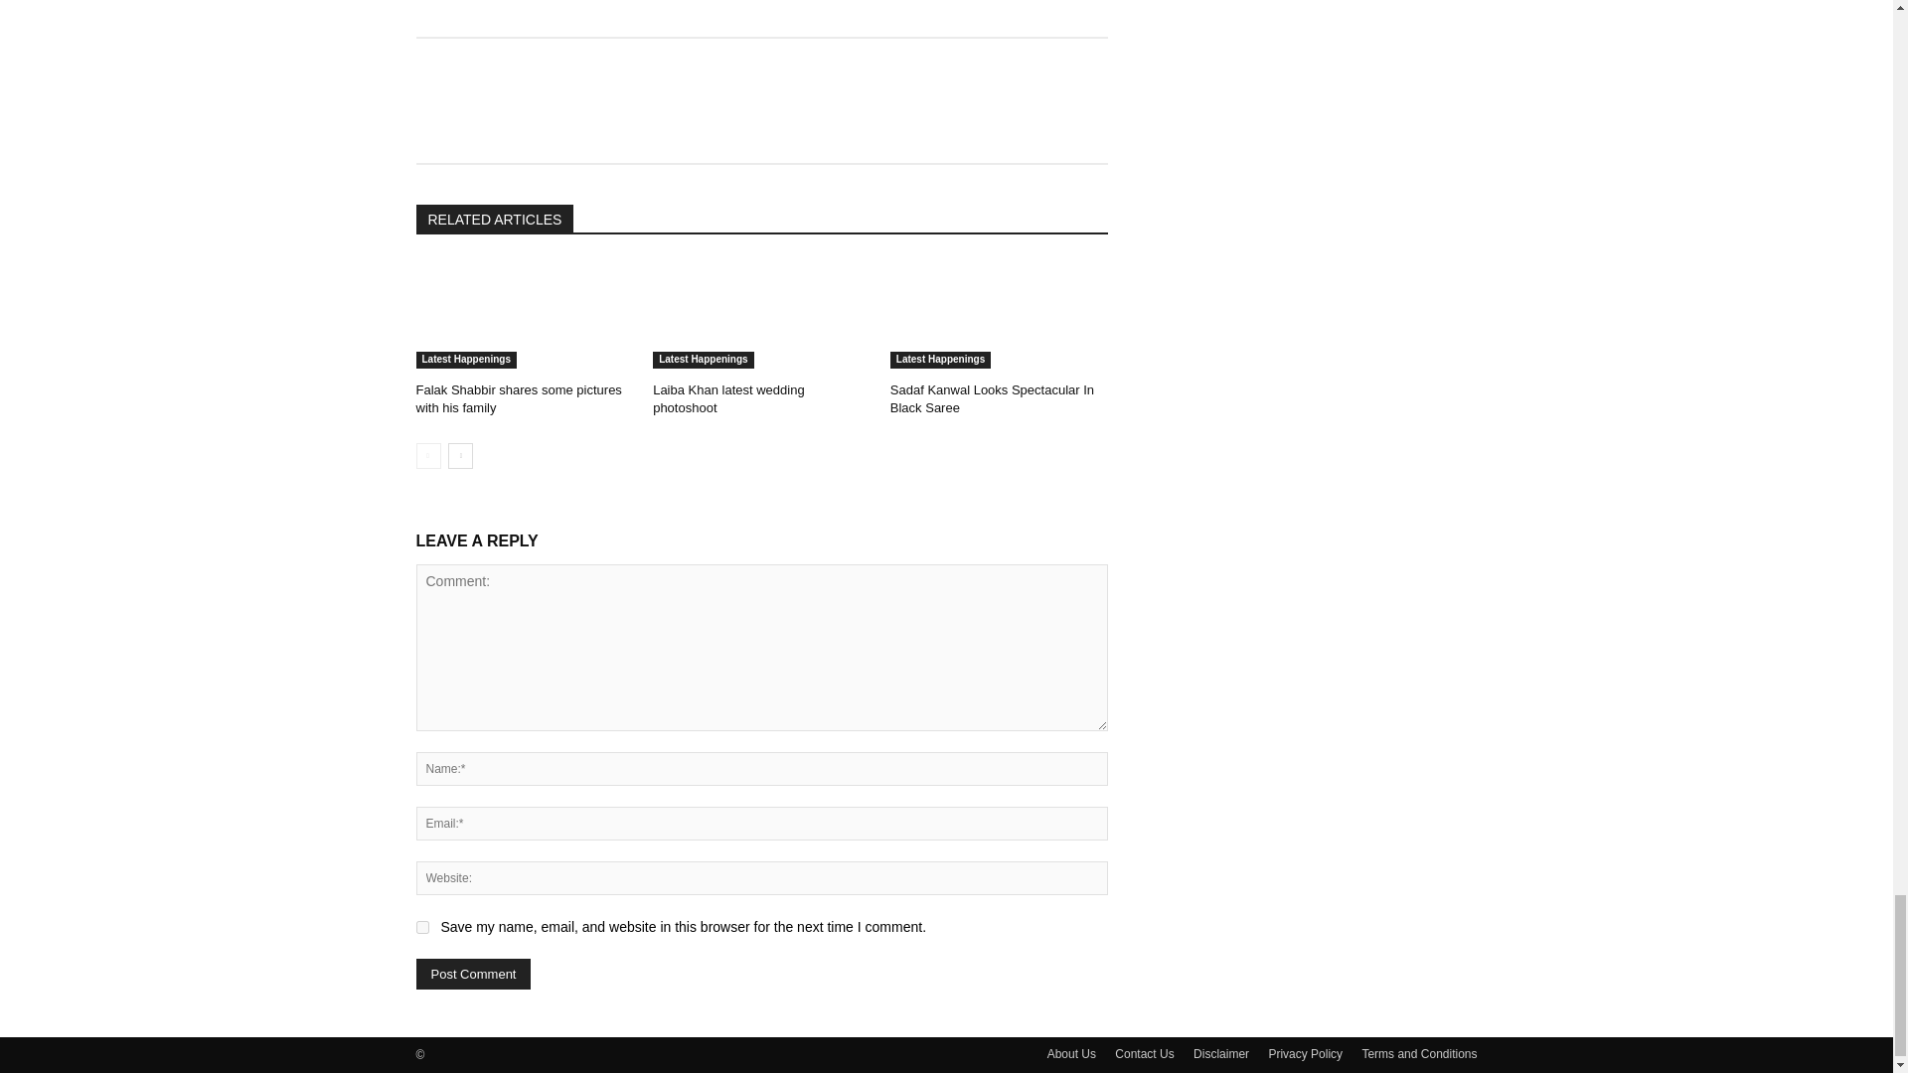 The image size is (1908, 1073). I want to click on Post Comment, so click(473, 974).